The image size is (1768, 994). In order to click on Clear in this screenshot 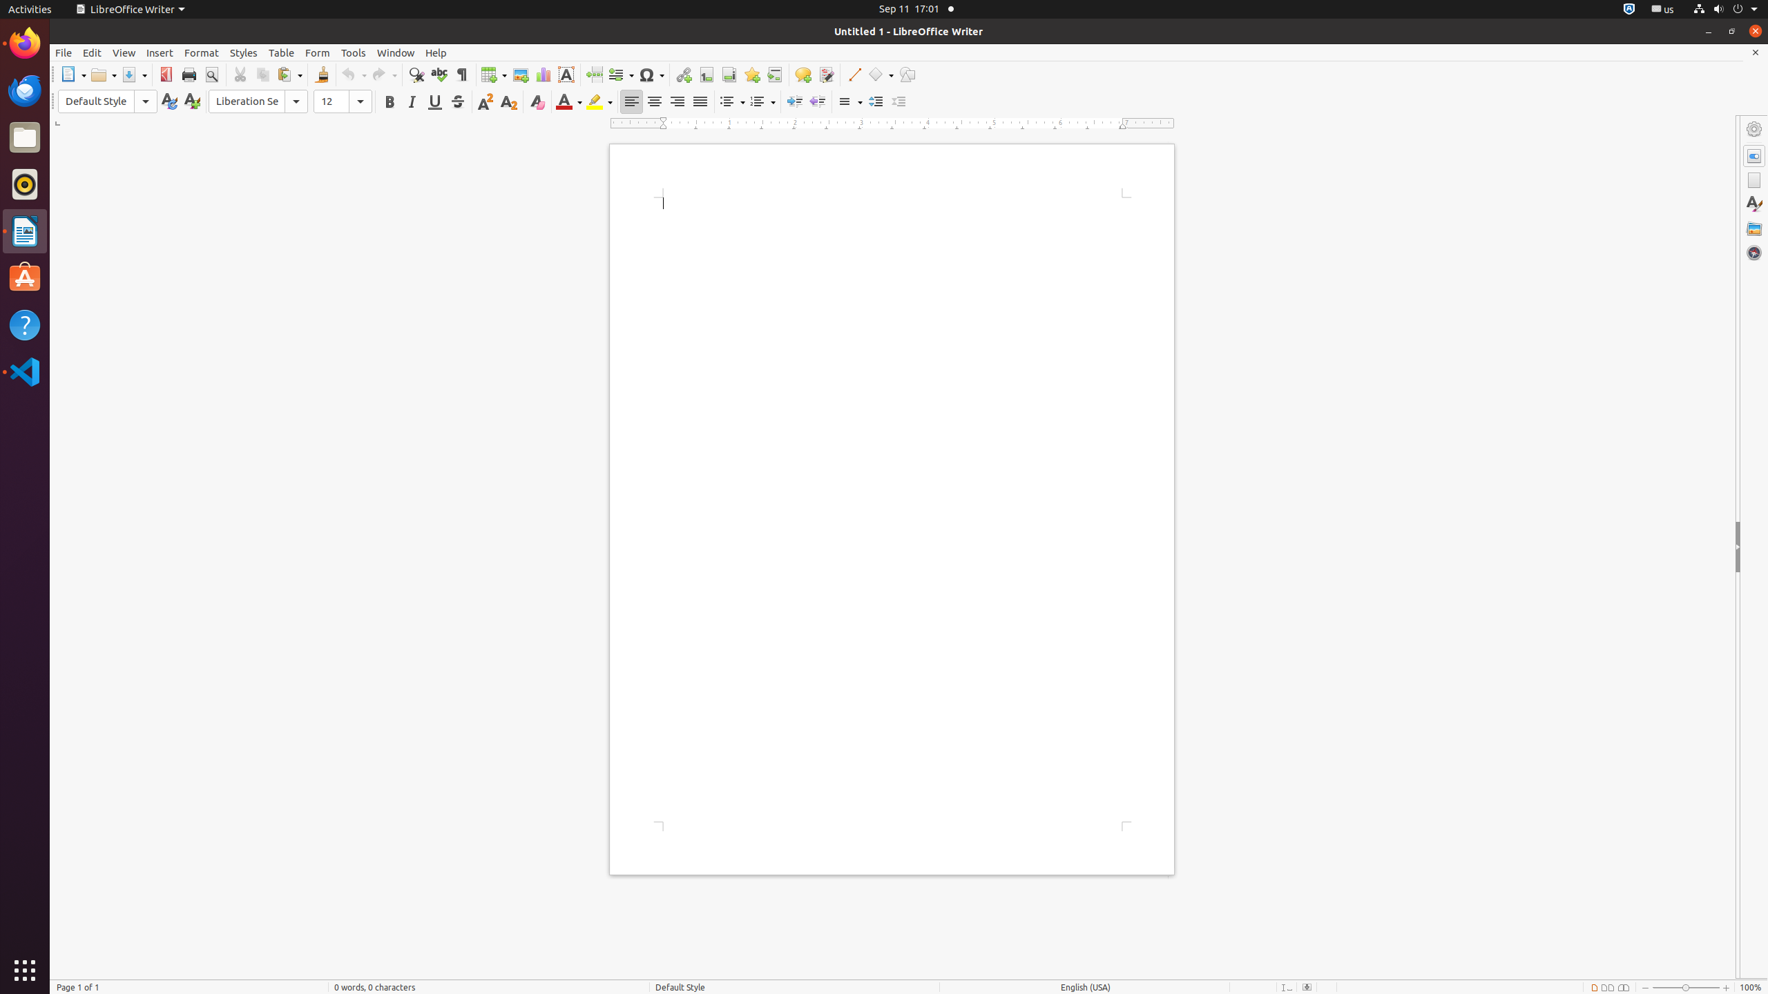, I will do `click(537, 102)`.